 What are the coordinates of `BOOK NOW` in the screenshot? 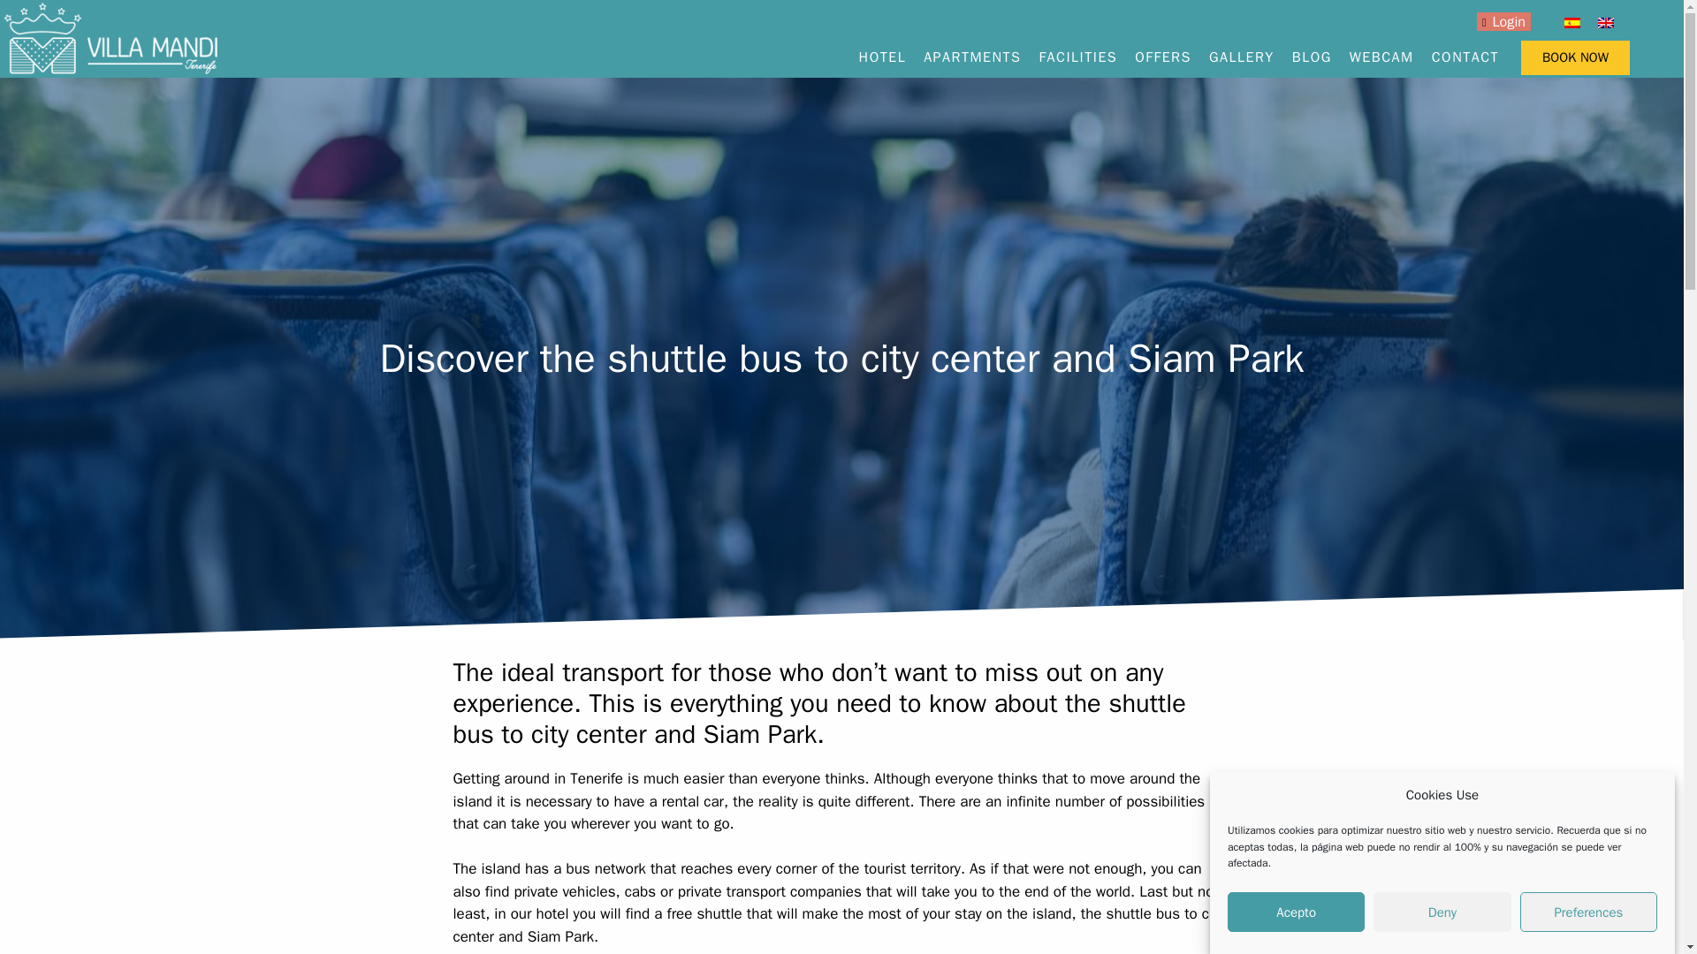 It's located at (1575, 58).